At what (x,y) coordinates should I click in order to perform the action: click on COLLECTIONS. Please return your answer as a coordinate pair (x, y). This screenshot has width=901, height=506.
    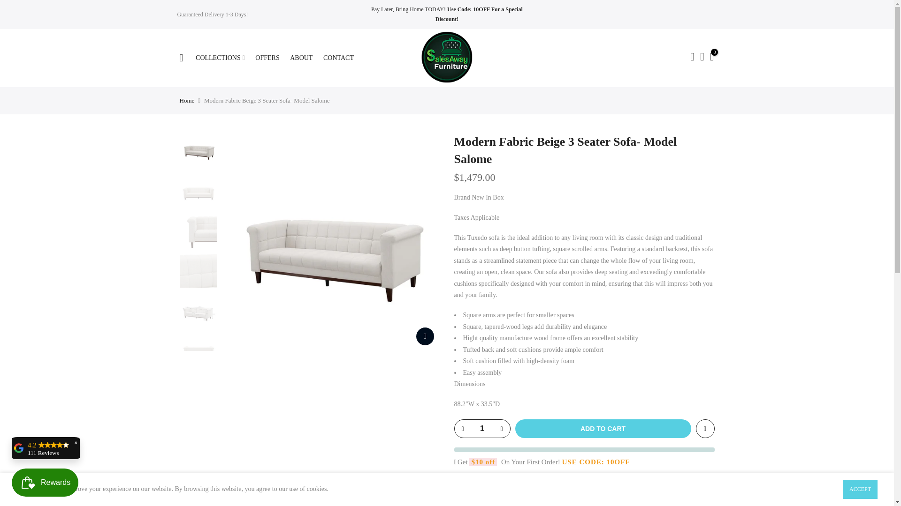
    Looking at the image, I should click on (223, 57).